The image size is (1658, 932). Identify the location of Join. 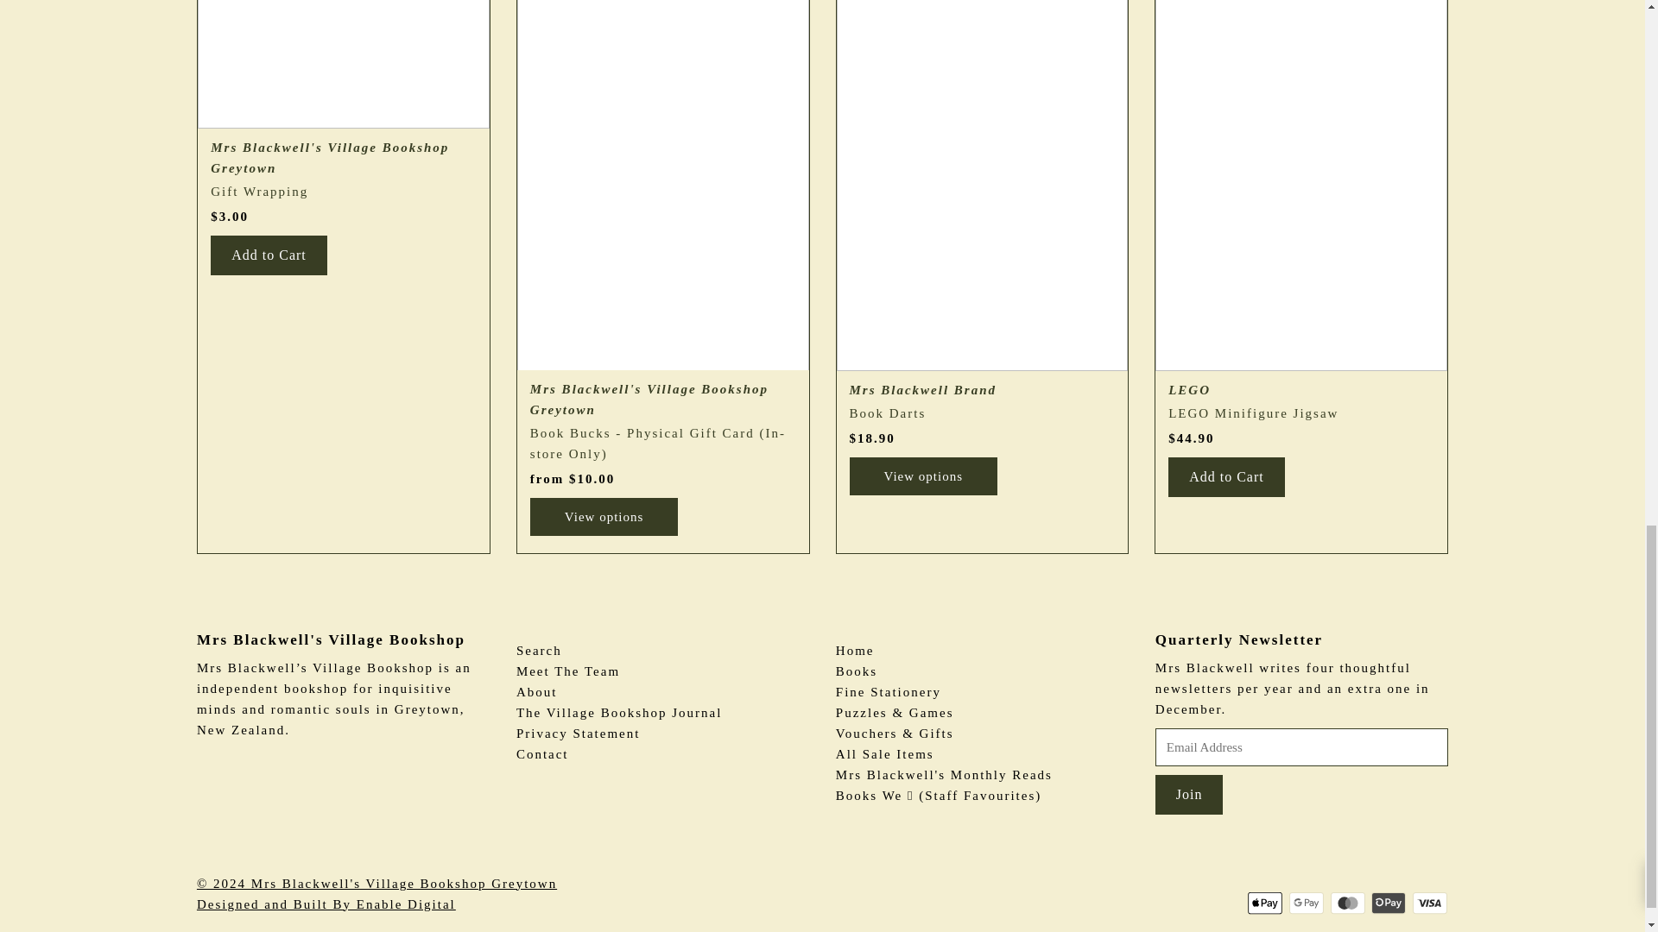
(1189, 794).